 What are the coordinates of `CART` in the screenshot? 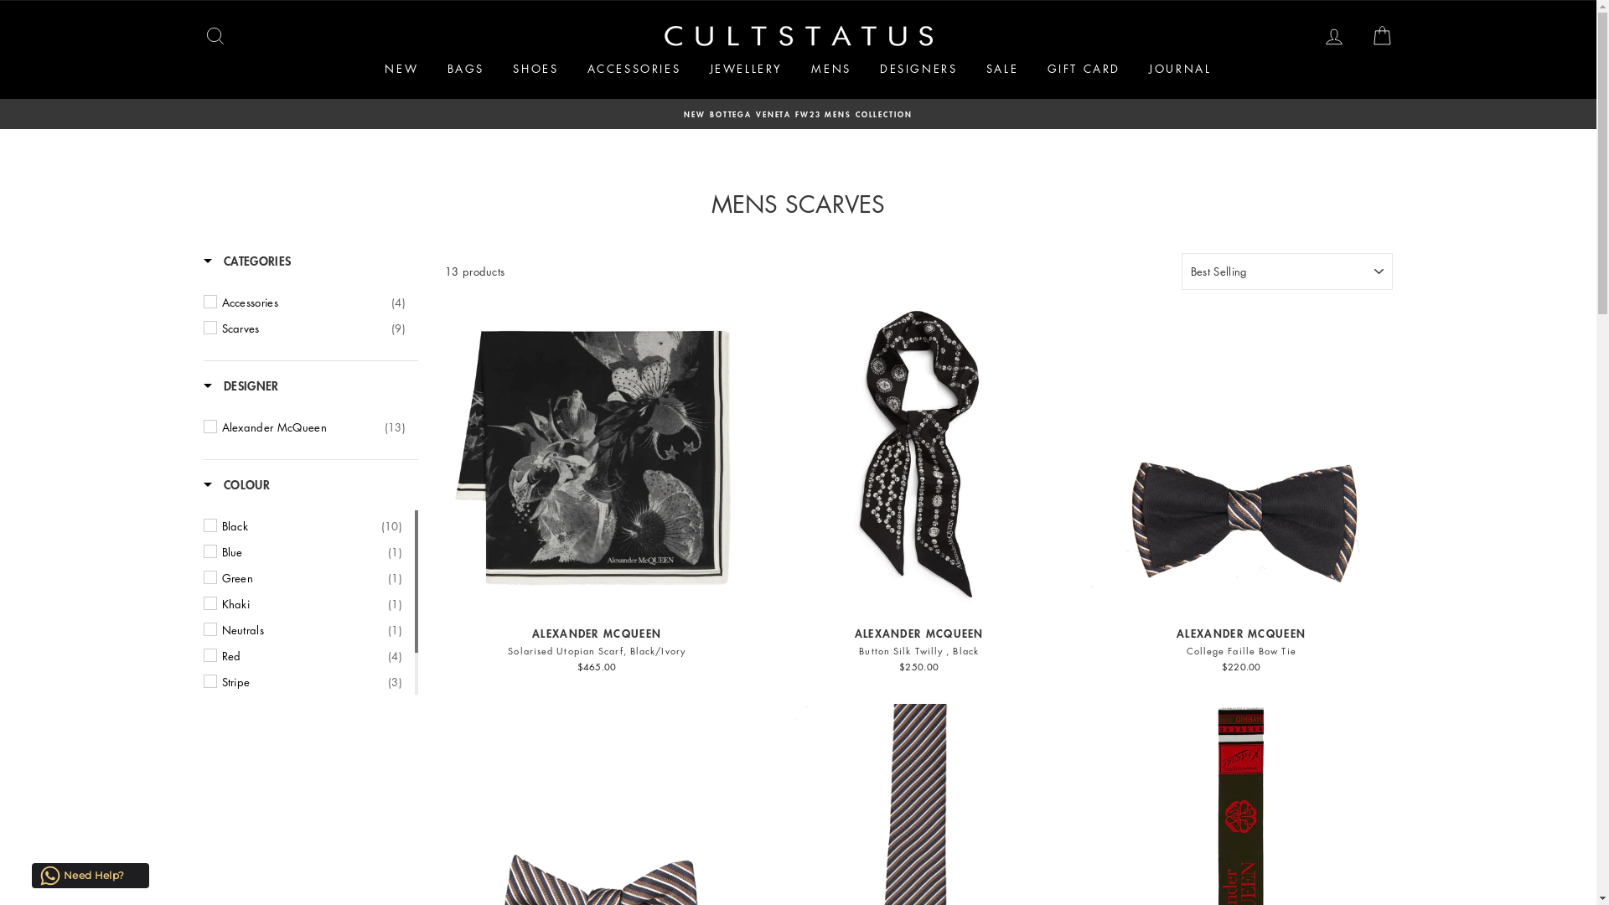 It's located at (1381, 37).